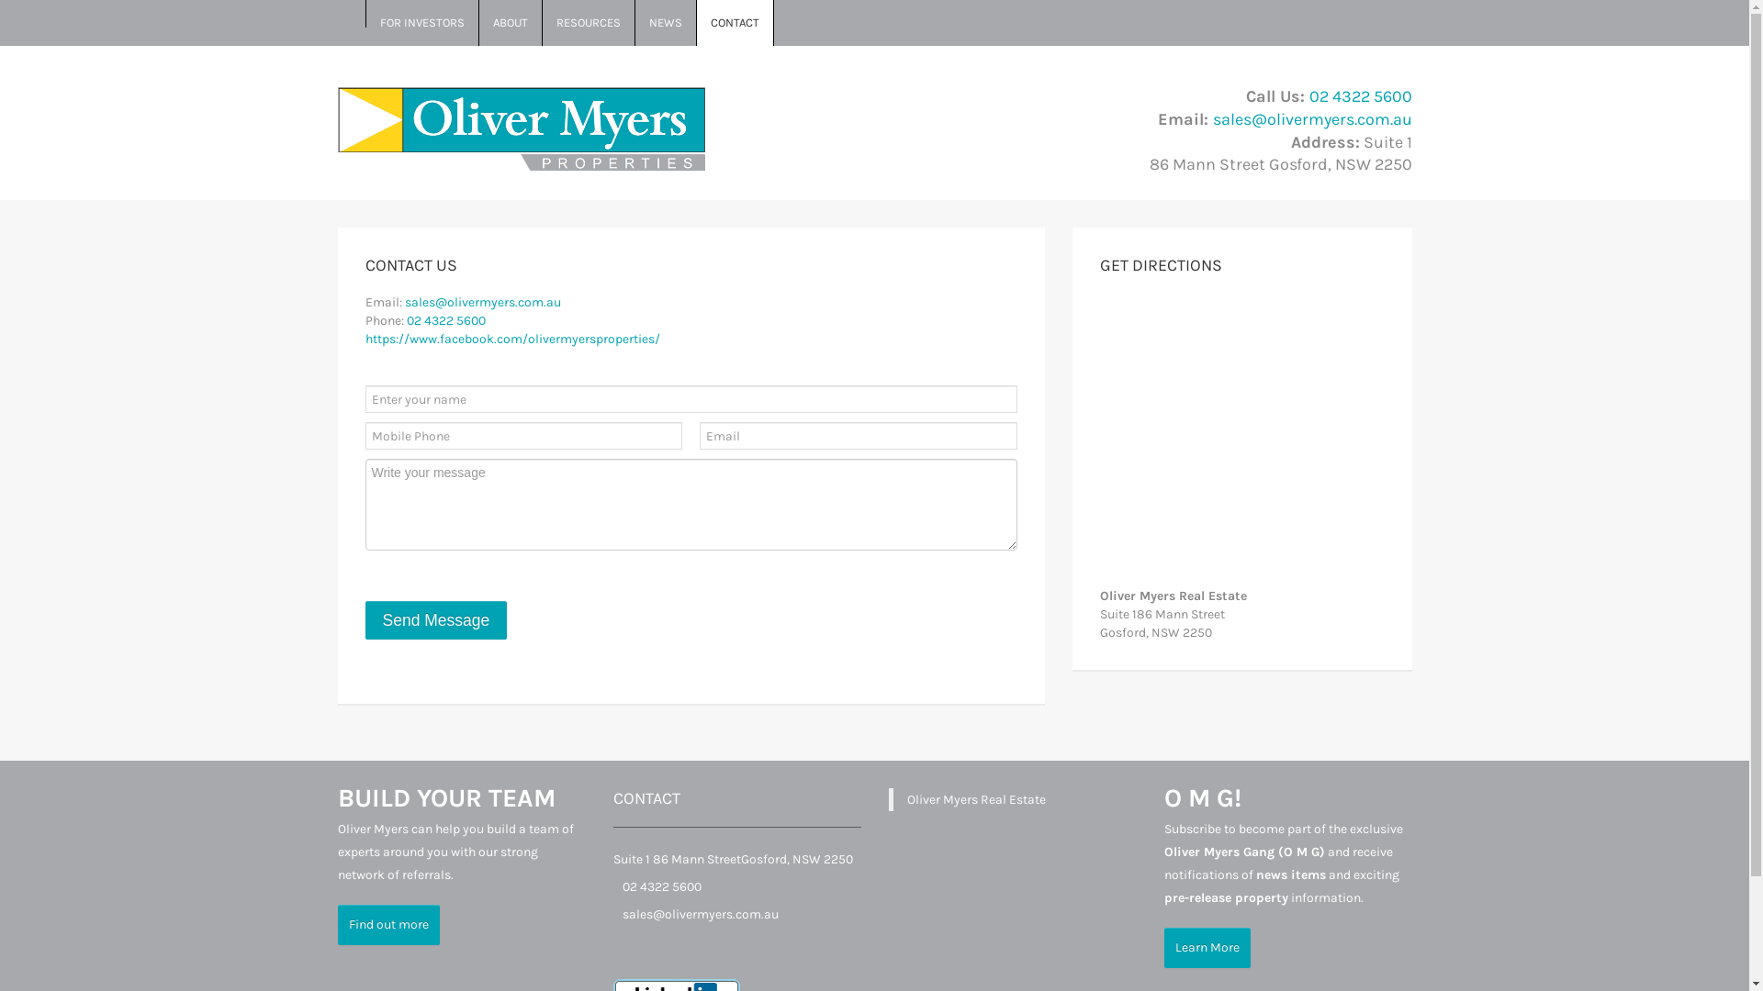  I want to click on 02 4322 5600, so click(662, 886).